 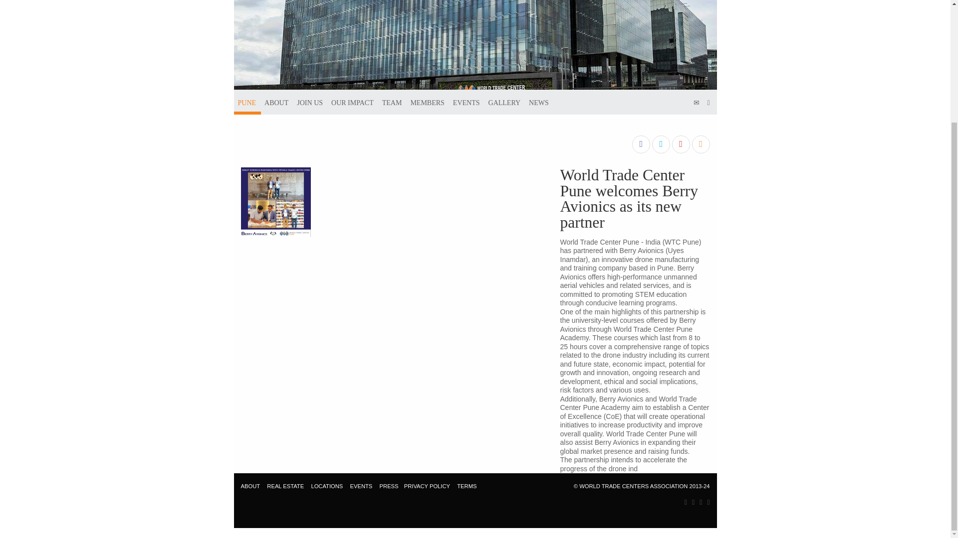 I want to click on OUR IMPACT, so click(x=352, y=102).